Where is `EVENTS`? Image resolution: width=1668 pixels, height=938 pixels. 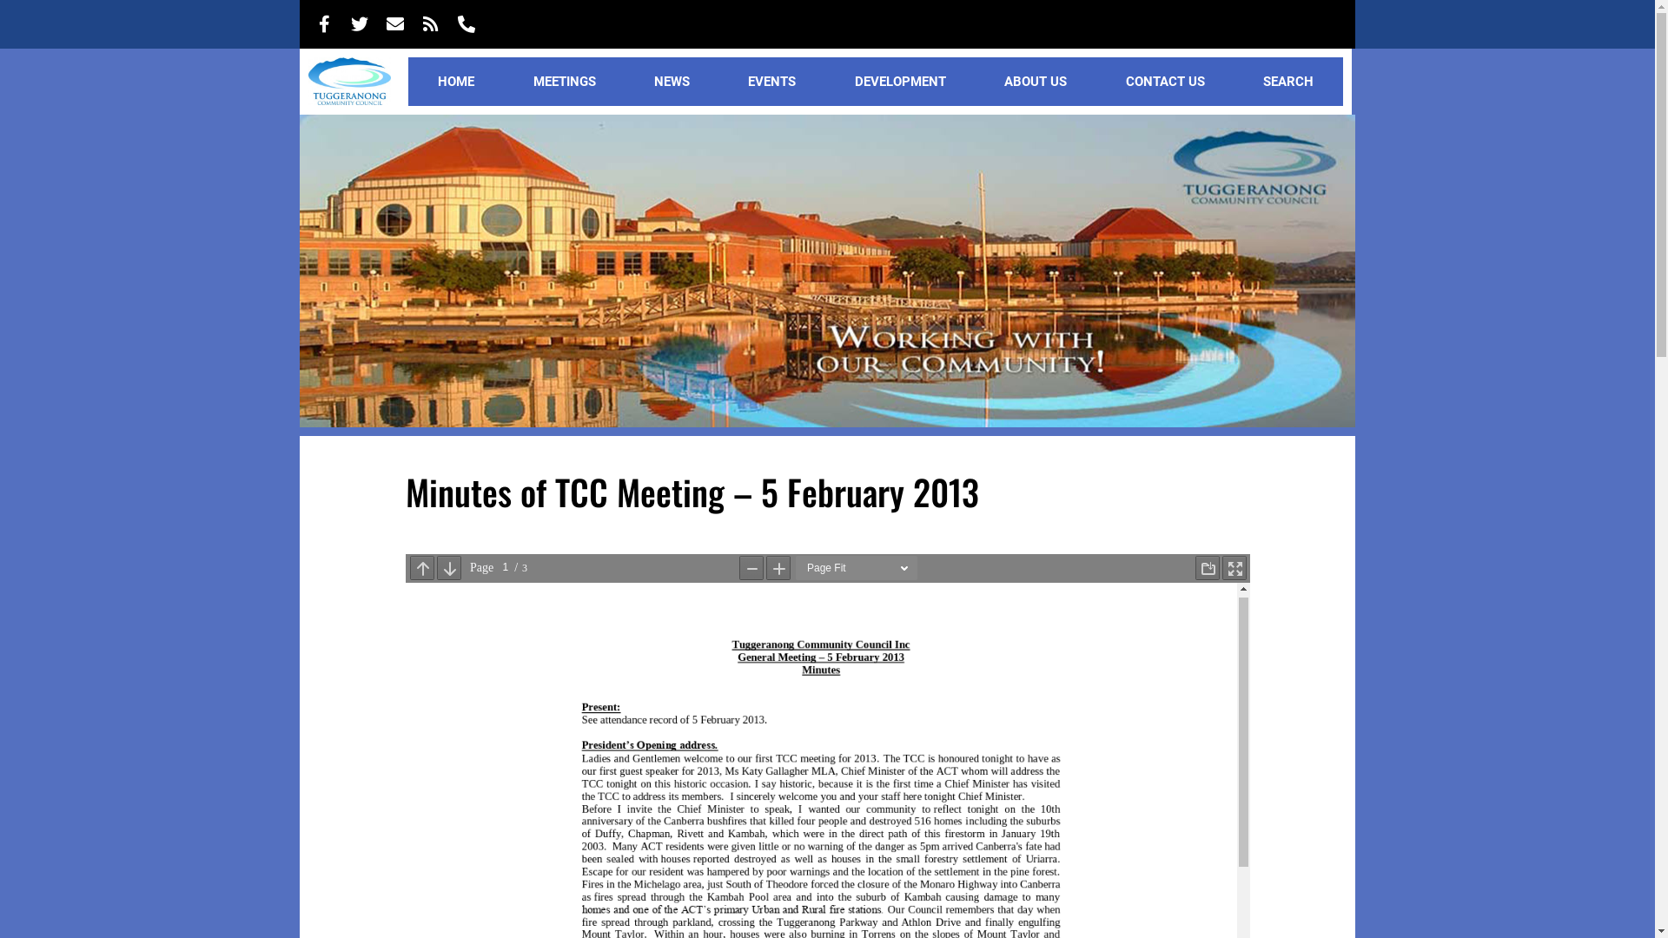
EVENTS is located at coordinates (772, 82).